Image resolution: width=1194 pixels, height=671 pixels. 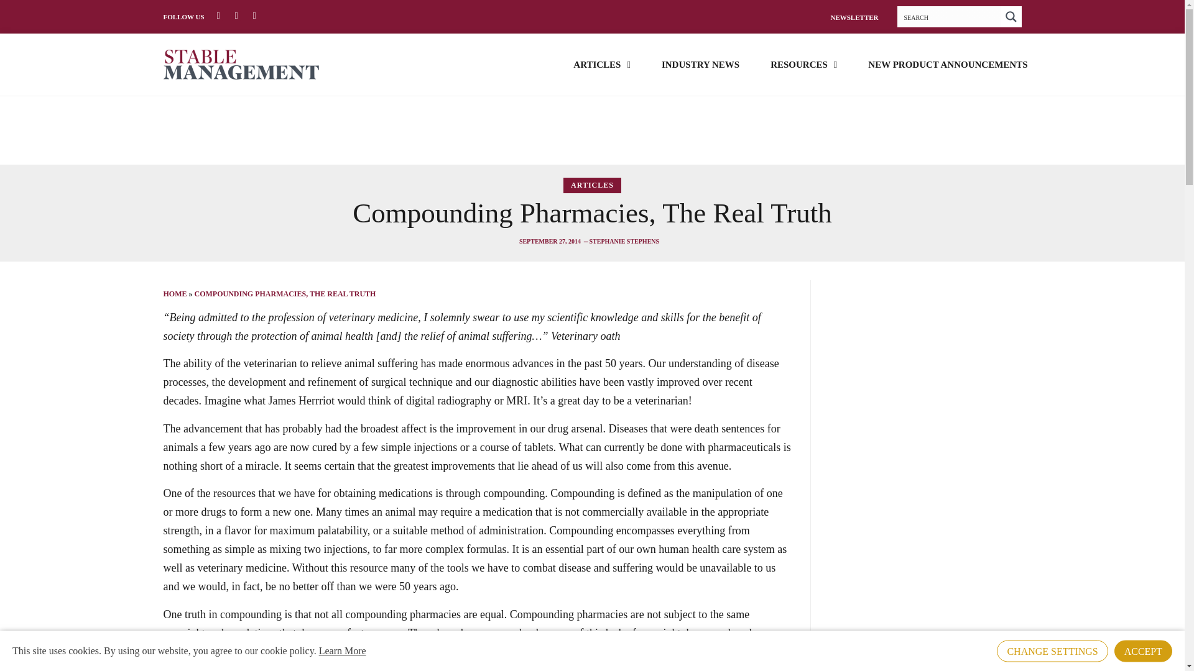 What do you see at coordinates (700, 63) in the screenshot?
I see `INDUSTRY NEWS` at bounding box center [700, 63].